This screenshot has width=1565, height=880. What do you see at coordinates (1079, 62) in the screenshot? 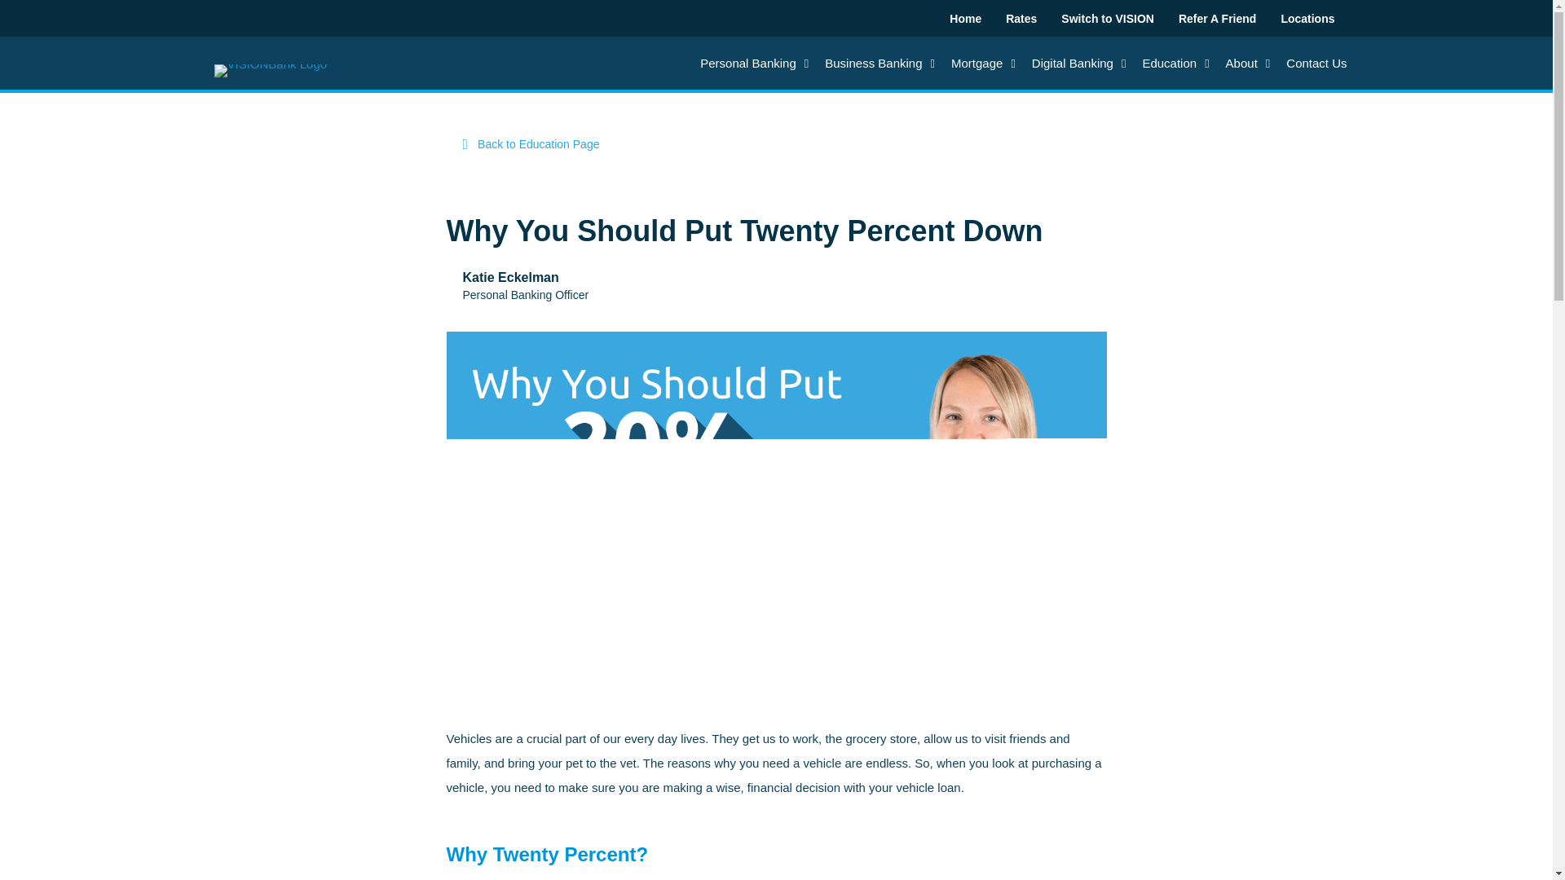
I see `Digital Banking` at bounding box center [1079, 62].